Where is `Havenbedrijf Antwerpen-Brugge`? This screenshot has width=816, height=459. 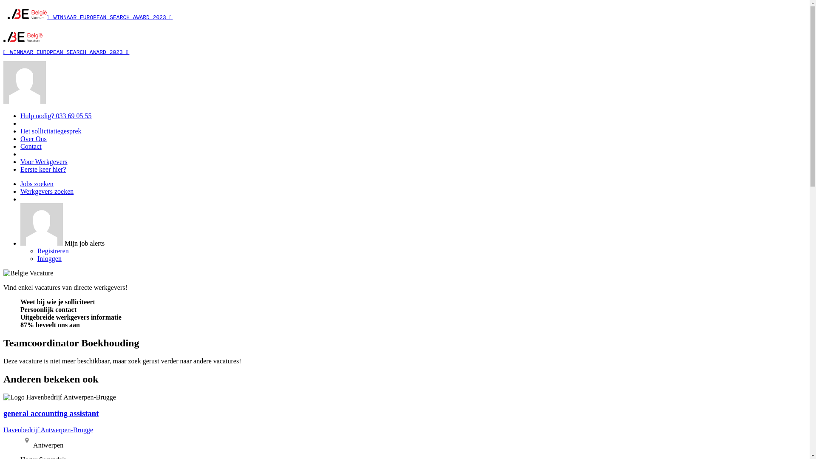
Havenbedrijf Antwerpen-Brugge is located at coordinates (48, 430).